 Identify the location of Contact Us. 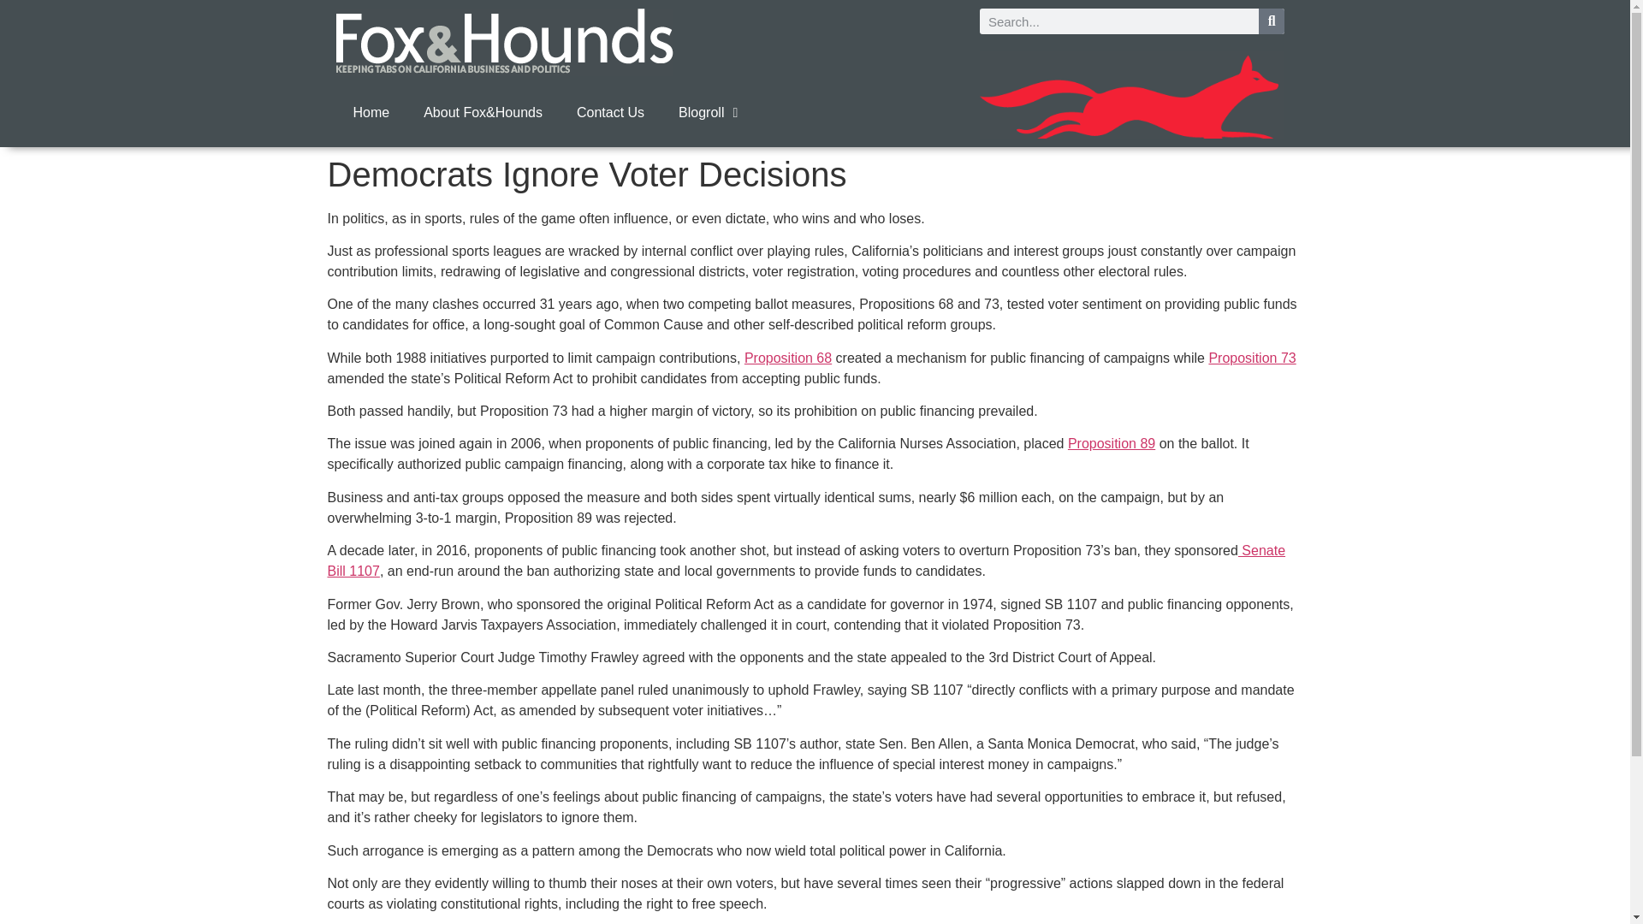
(611, 113).